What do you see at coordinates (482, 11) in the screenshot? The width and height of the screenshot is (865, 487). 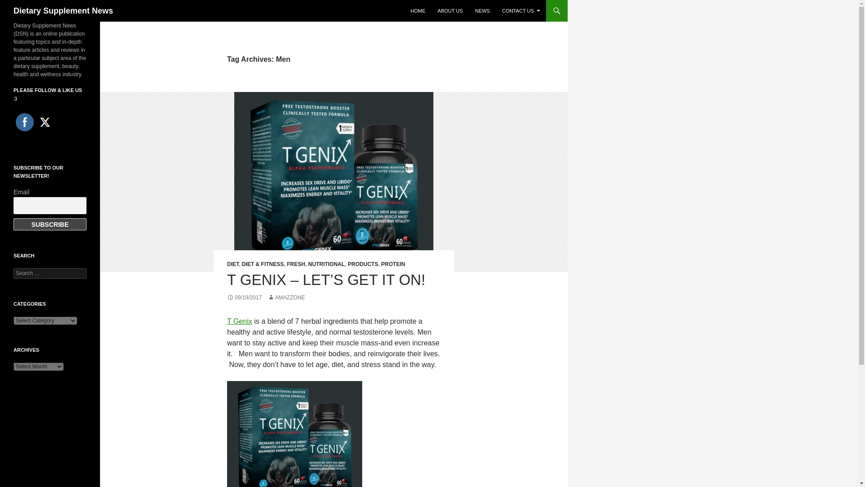 I see `NEWS` at bounding box center [482, 11].